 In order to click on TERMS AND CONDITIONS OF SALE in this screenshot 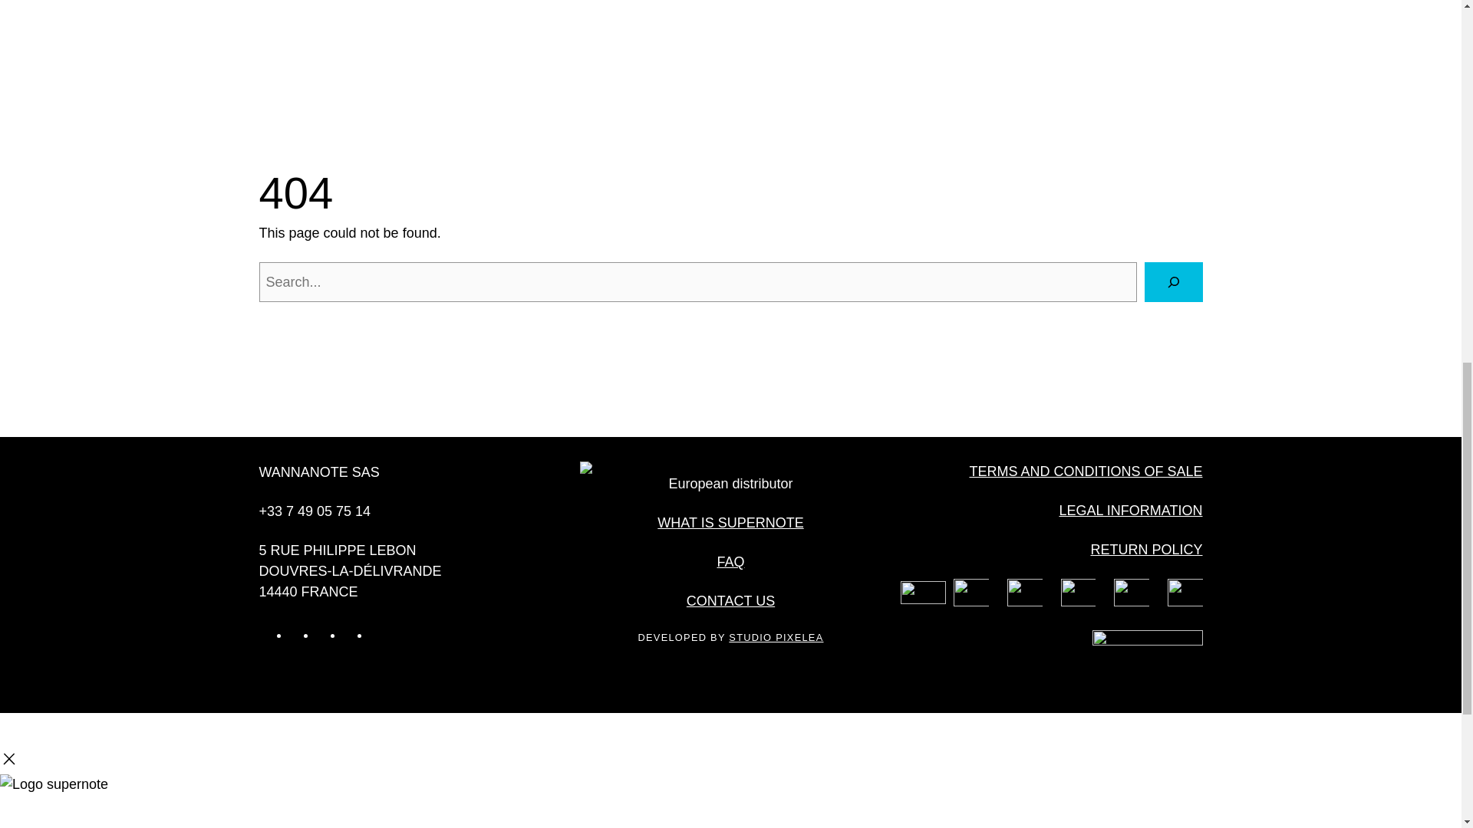, I will do `click(1085, 471)`.